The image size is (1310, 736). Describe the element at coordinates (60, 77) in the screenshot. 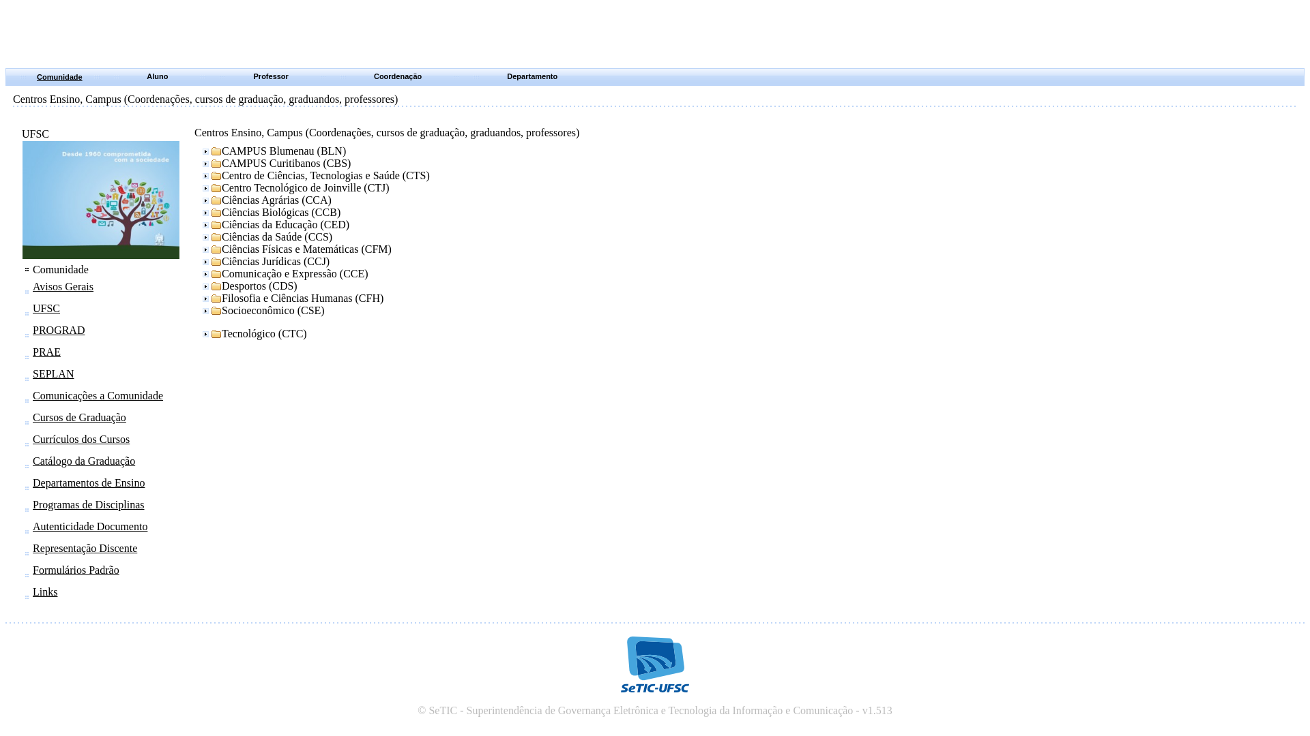

I see `Comunidade` at that location.